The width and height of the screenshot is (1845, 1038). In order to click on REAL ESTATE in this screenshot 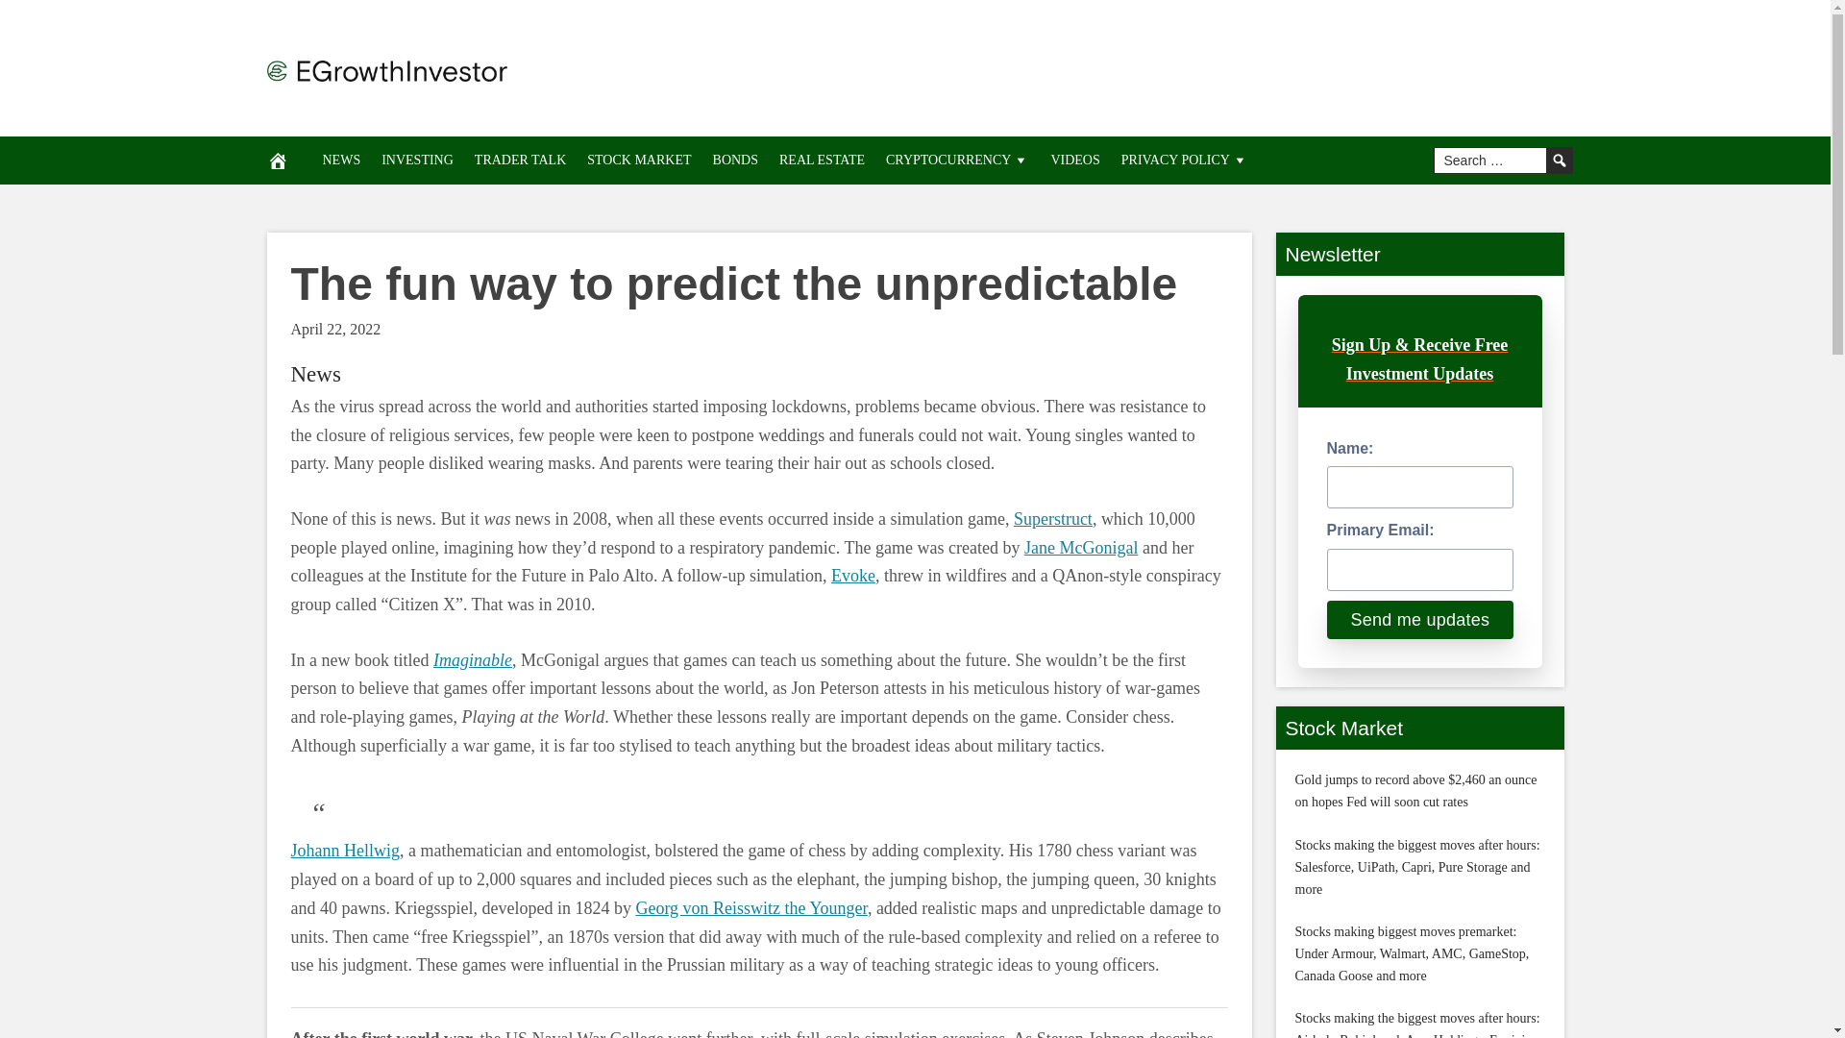, I will do `click(822, 160)`.